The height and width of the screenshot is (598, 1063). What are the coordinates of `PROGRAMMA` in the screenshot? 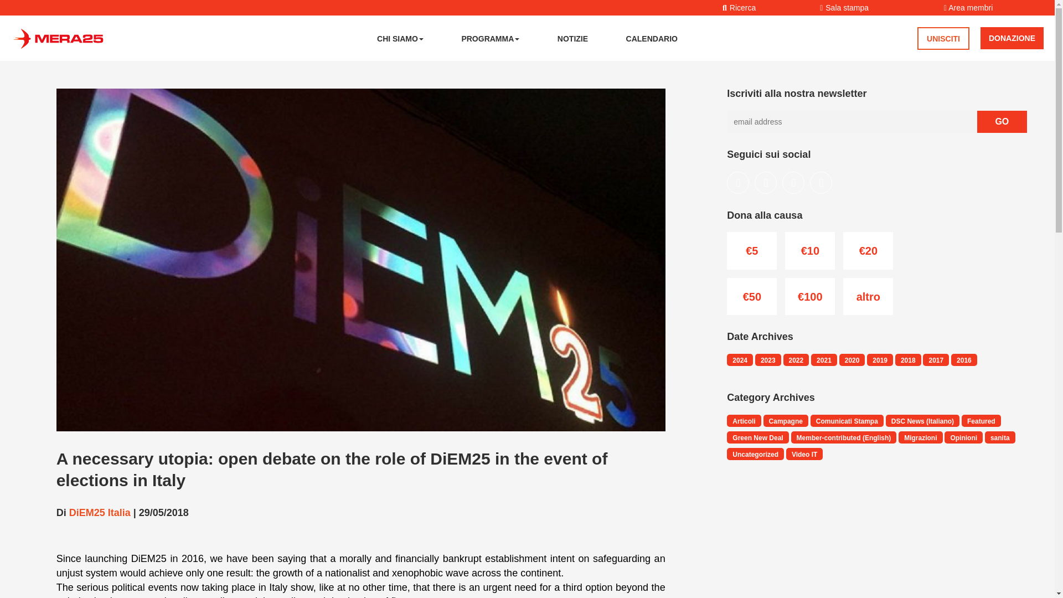 It's located at (491, 38).